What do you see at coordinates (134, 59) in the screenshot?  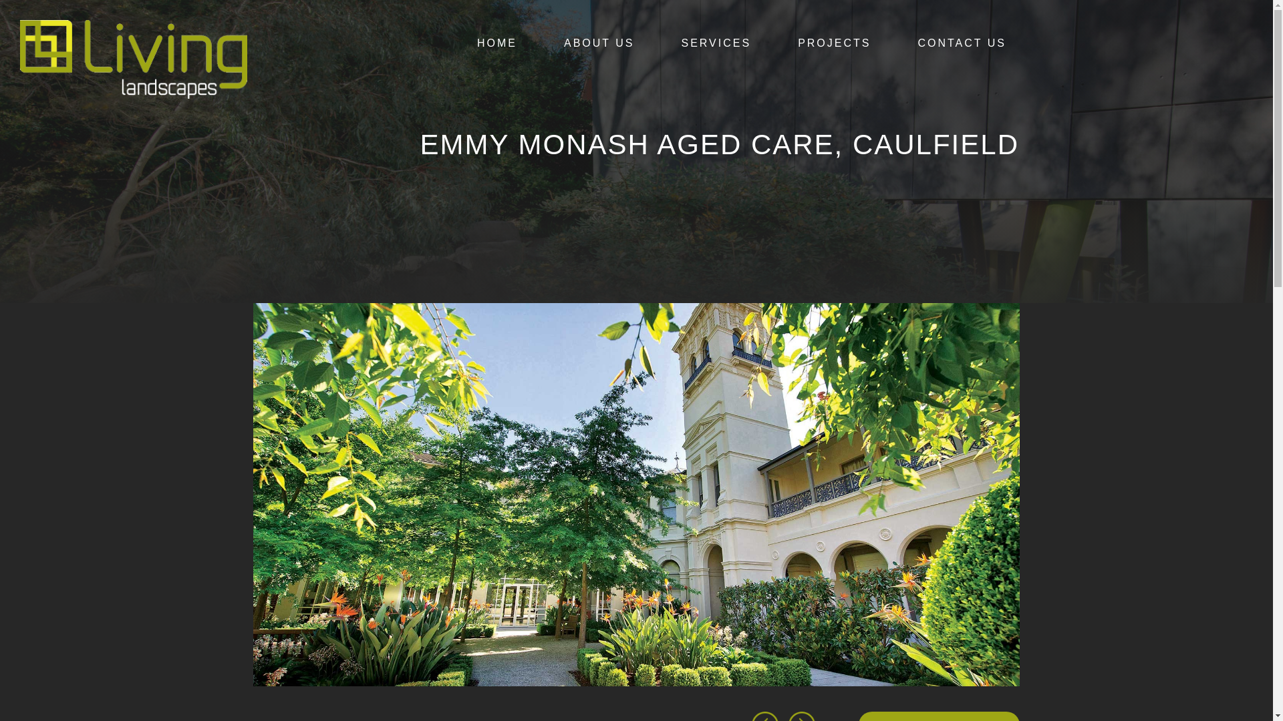 I see `Living Landscapes` at bounding box center [134, 59].